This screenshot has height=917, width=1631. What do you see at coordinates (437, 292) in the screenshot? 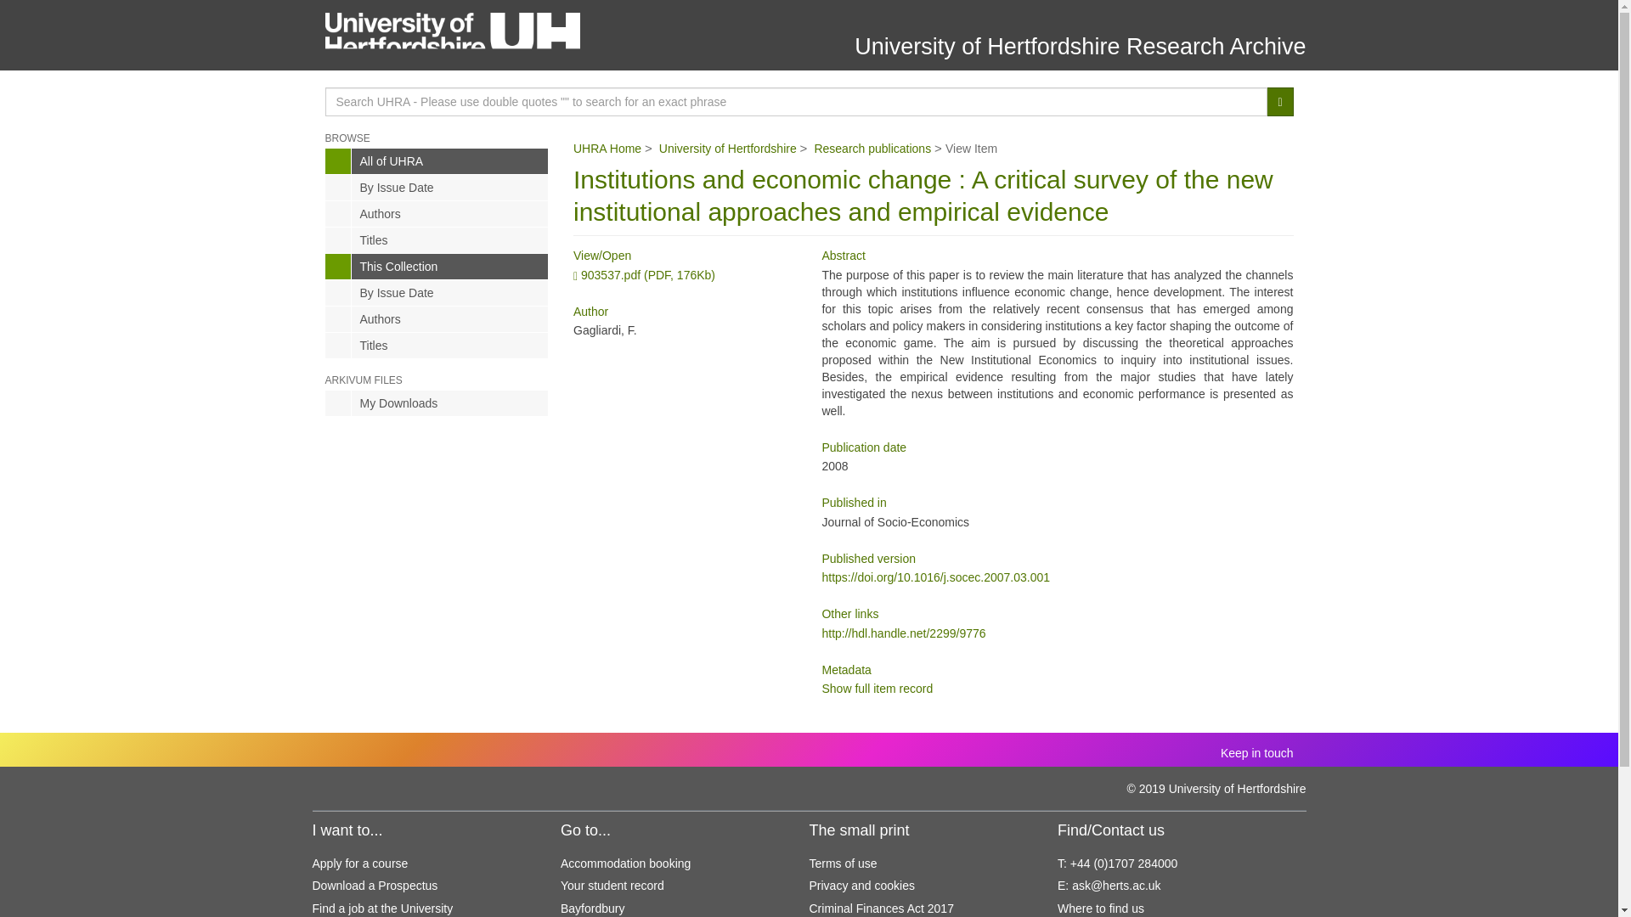
I see `By Issue Date` at bounding box center [437, 292].